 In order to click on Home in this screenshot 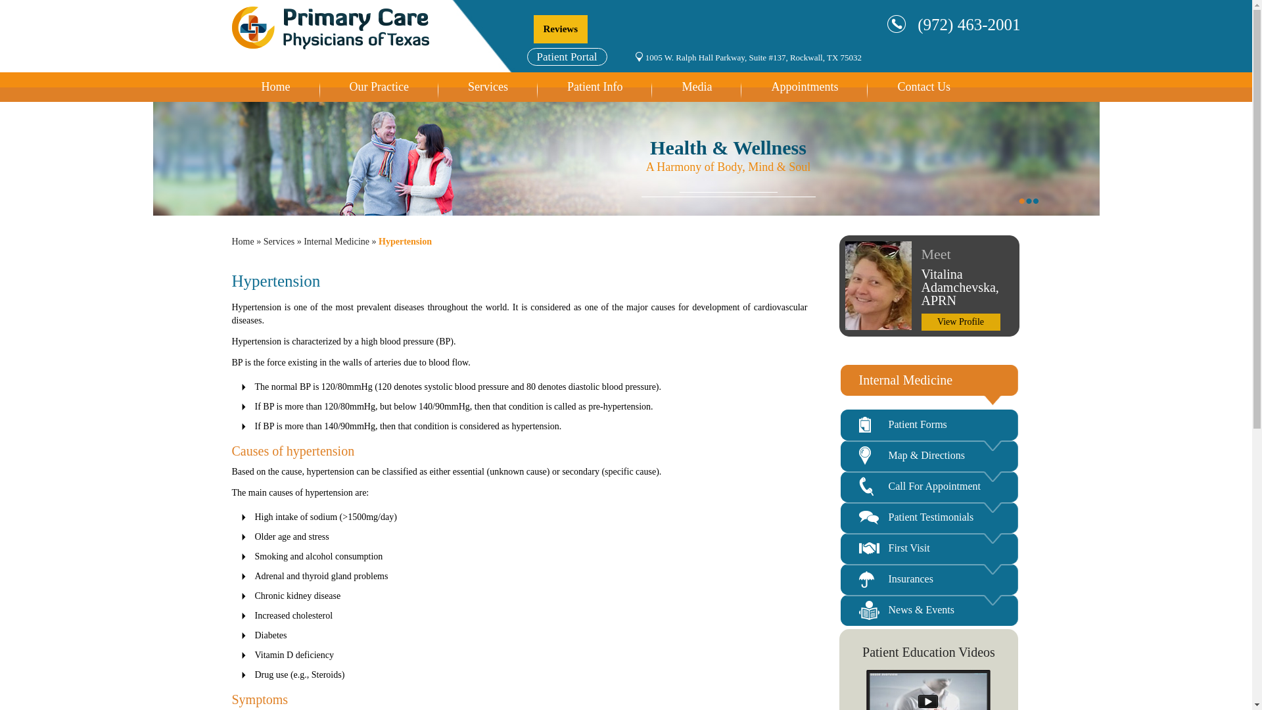, I will do `click(275, 91)`.